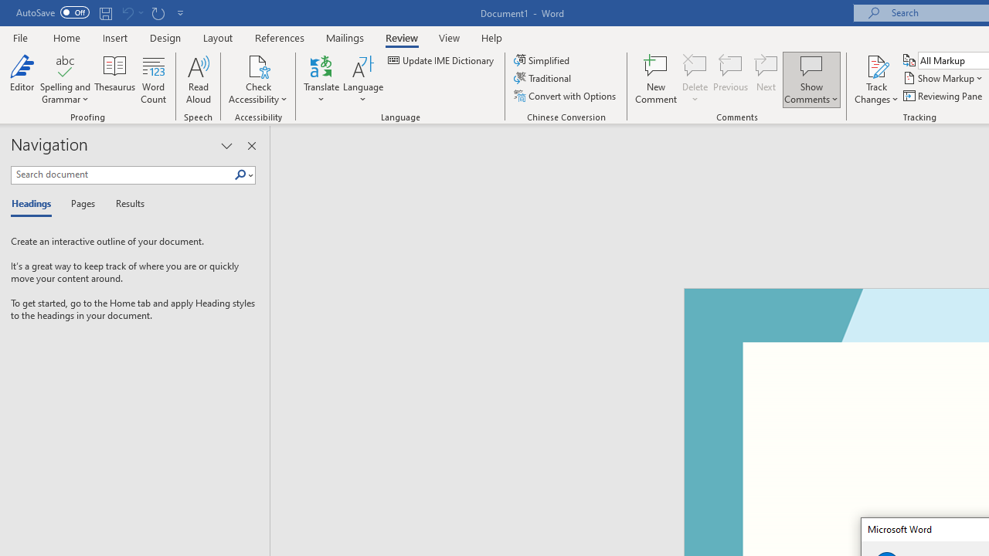 This screenshot has width=989, height=556. I want to click on Task Pane Options, so click(226, 145).